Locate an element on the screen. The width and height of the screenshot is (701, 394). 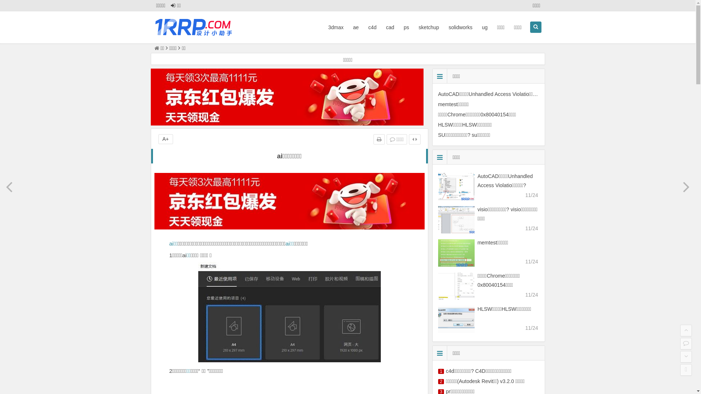
solidworks is located at coordinates (461, 27).